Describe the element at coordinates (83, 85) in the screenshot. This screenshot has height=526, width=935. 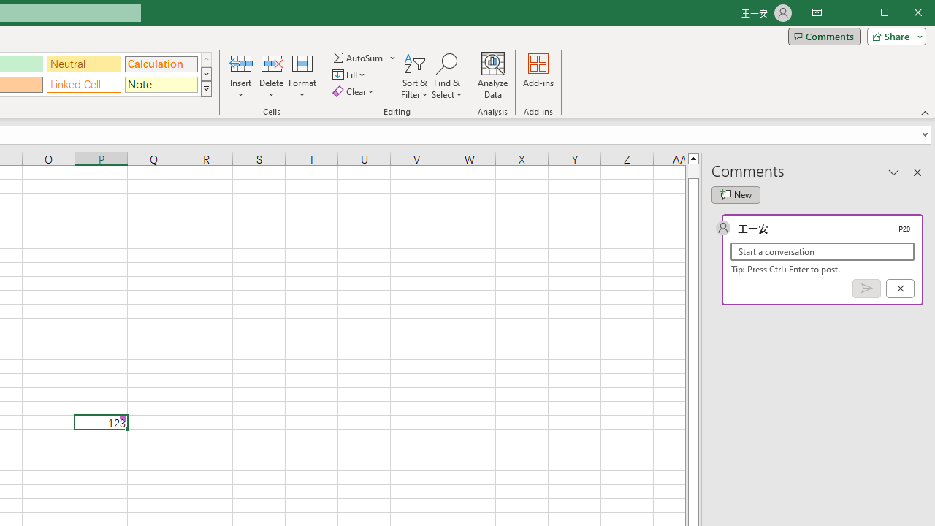
I see `Linked Cell` at that location.